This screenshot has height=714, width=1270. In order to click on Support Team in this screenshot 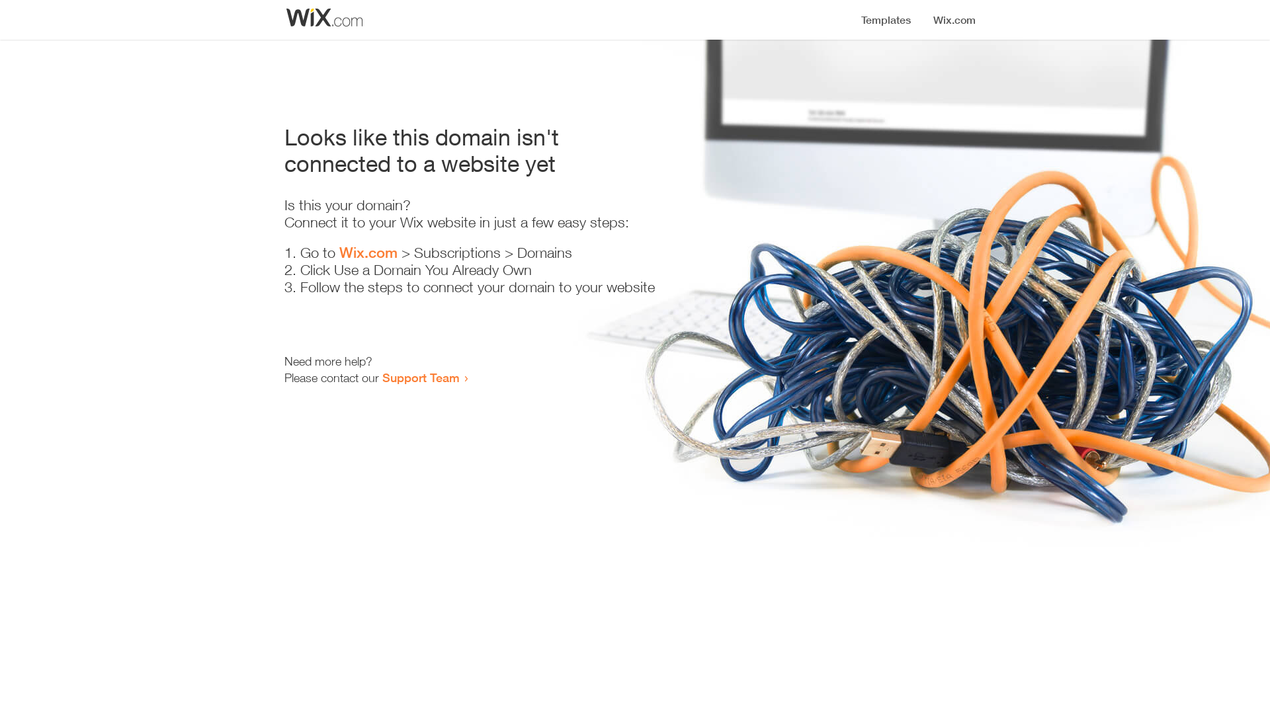, I will do `click(421, 377)`.